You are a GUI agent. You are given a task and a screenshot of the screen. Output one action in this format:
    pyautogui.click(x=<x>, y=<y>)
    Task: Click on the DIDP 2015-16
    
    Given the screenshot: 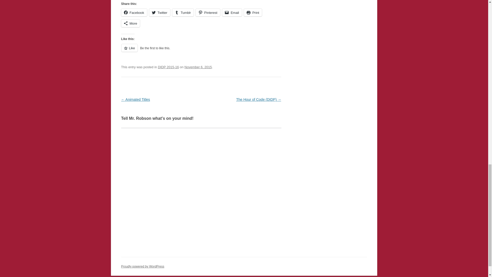 What is the action you would take?
    pyautogui.click(x=168, y=67)
    